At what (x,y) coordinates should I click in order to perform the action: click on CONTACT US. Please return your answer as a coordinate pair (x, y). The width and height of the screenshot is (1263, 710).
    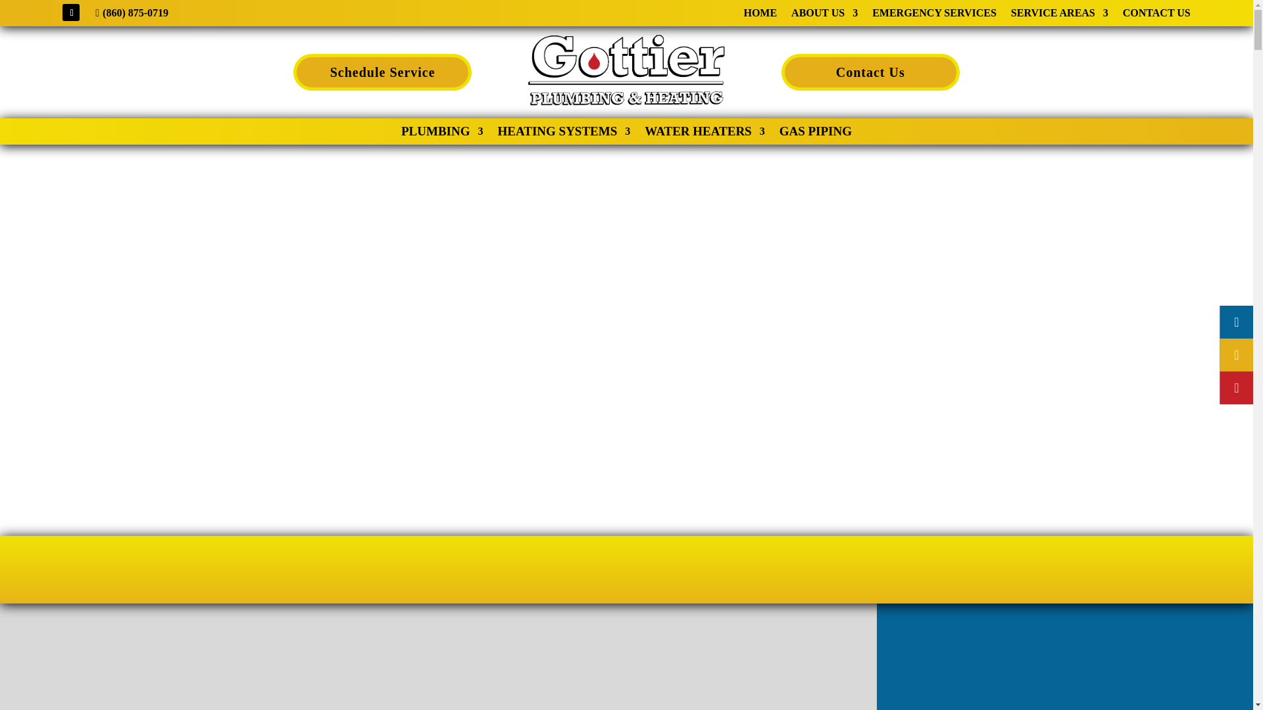
    Looking at the image, I should click on (1156, 15).